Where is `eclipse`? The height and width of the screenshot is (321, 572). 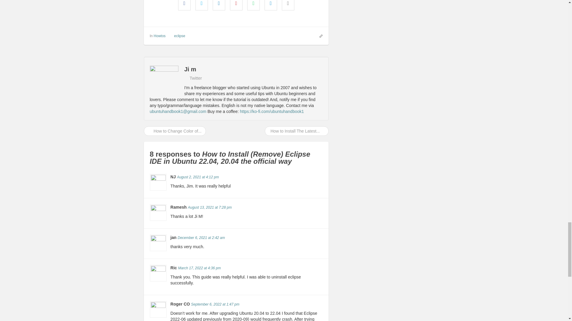
eclipse is located at coordinates (179, 36).